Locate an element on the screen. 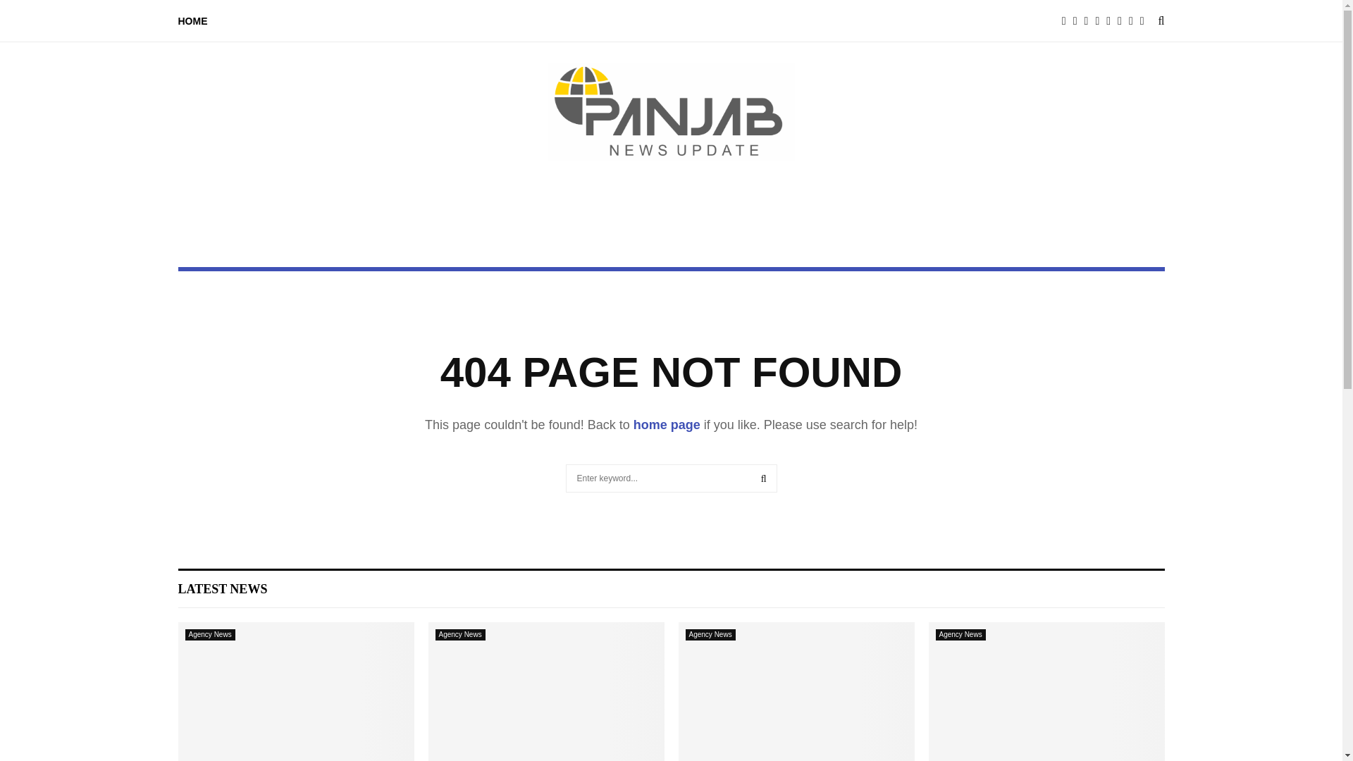 The width and height of the screenshot is (1353, 761). Latest News is located at coordinates (221, 589).